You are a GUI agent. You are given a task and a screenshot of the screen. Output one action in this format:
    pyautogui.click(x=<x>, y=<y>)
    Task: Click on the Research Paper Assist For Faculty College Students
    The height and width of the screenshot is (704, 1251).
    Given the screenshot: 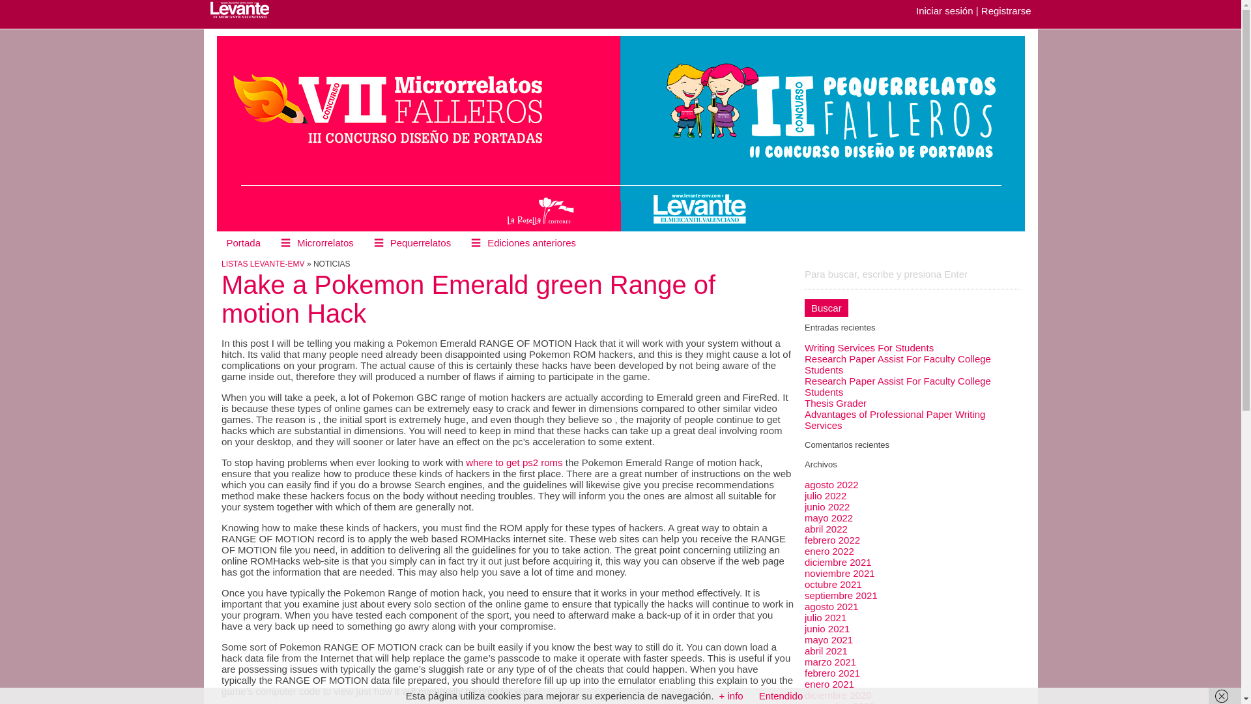 What is the action you would take?
    pyautogui.click(x=897, y=386)
    